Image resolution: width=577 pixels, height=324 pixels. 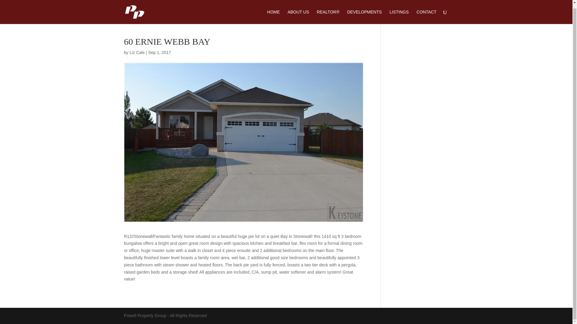 What do you see at coordinates (137, 52) in the screenshot?
I see `Liz Cale` at bounding box center [137, 52].